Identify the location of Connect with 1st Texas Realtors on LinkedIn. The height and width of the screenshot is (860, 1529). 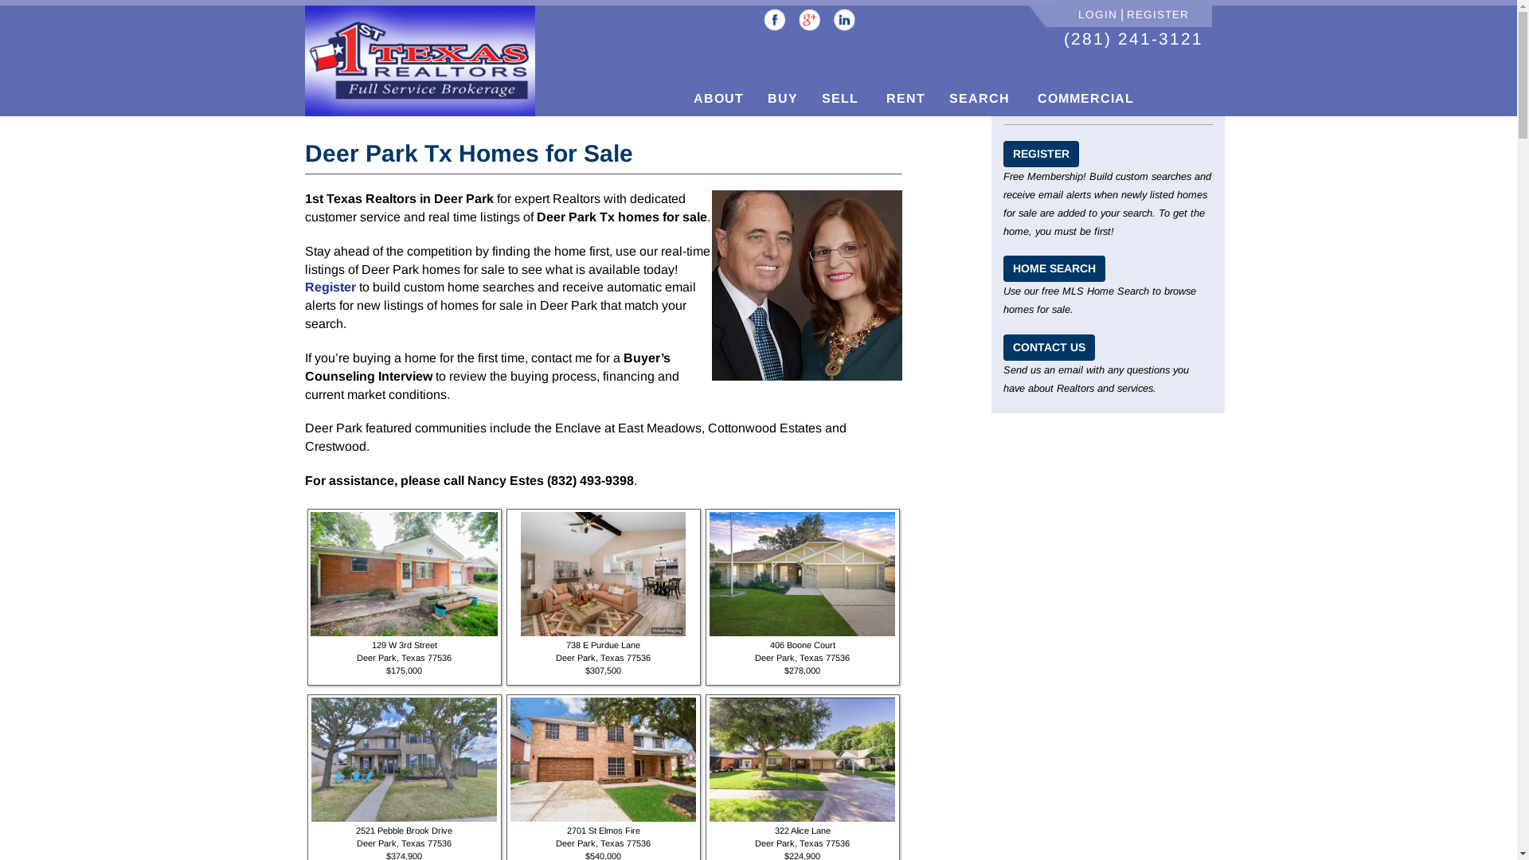
(845, 20).